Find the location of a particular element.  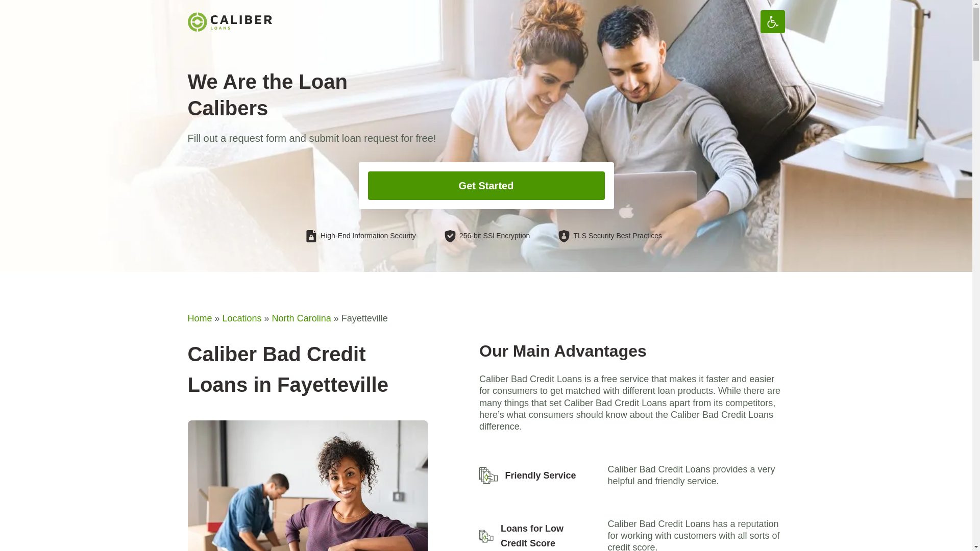

North Carolina is located at coordinates (301, 318).